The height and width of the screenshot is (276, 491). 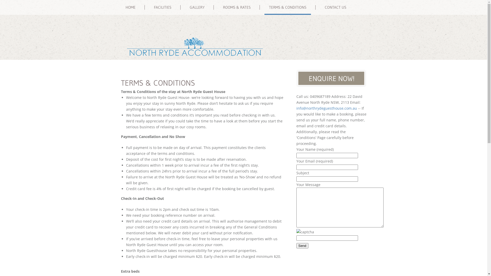 I want to click on TERMS & CONDITIONS, so click(x=288, y=8).